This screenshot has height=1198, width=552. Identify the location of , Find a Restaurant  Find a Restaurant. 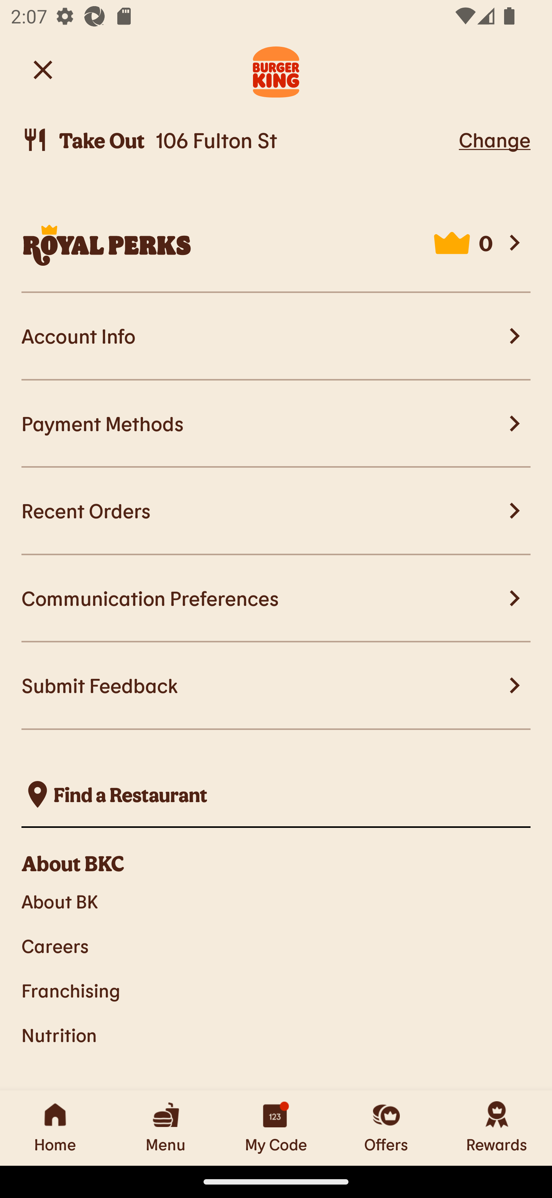
(276, 795).